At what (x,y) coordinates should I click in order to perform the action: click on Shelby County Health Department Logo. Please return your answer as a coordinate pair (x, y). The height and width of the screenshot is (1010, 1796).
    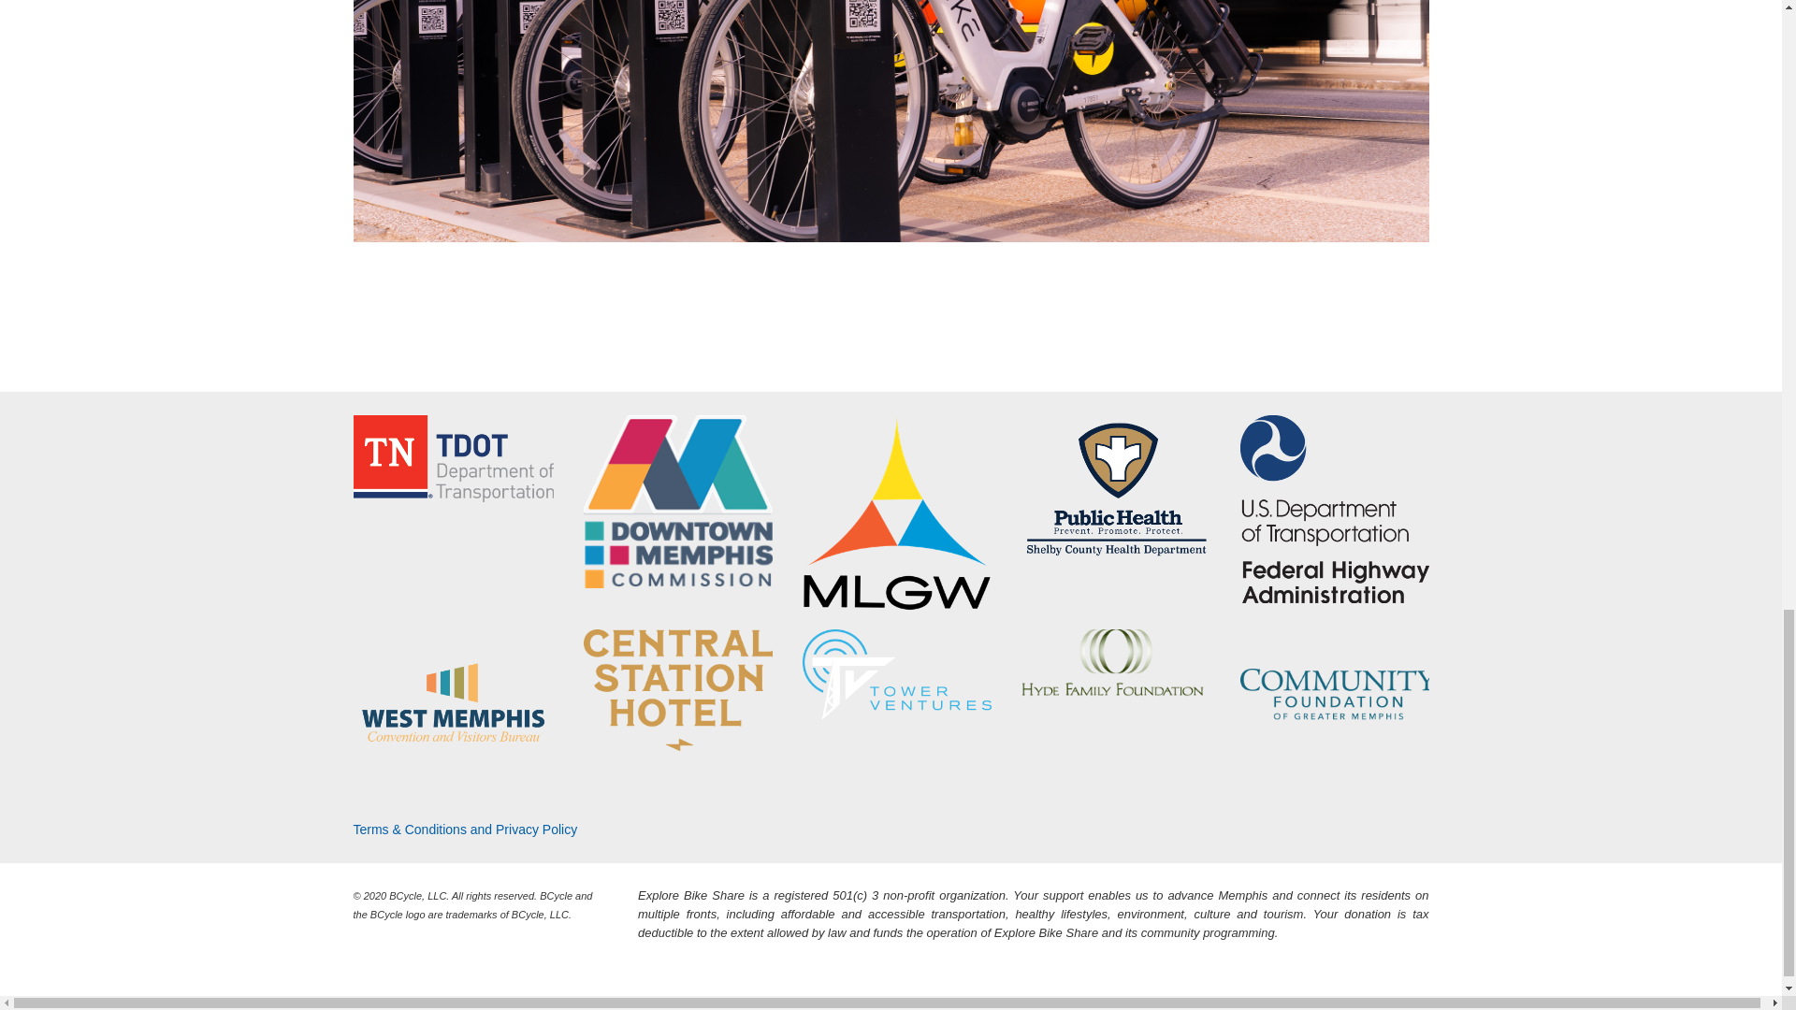
    Looking at the image, I should click on (1116, 488).